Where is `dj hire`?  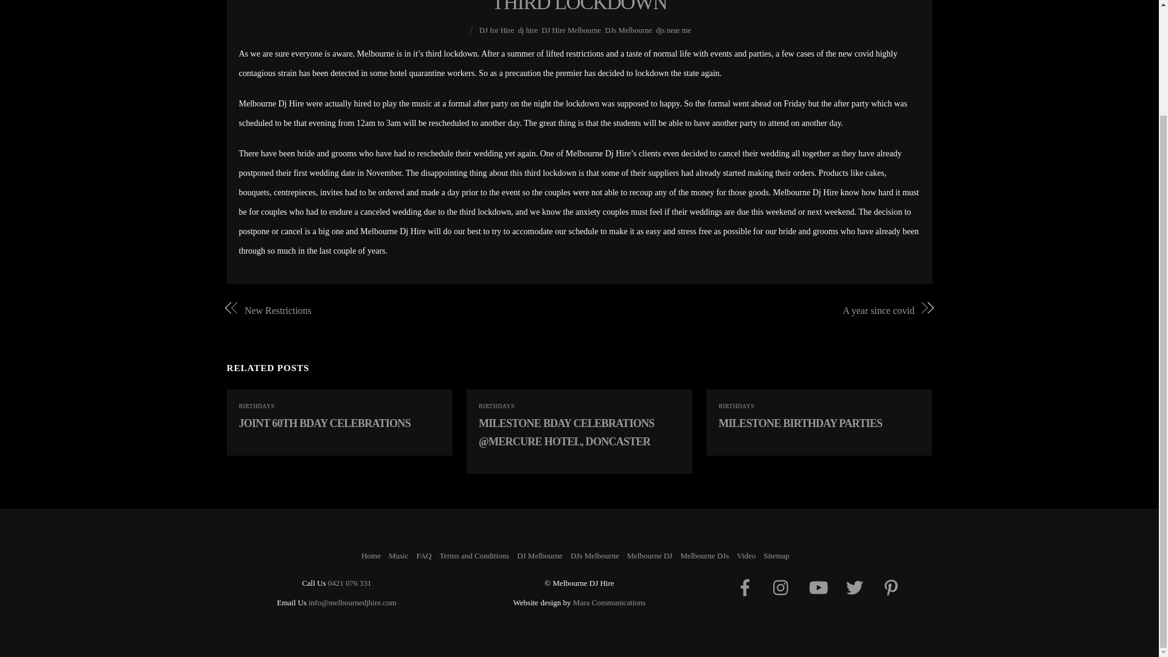 dj hire is located at coordinates (527, 30).